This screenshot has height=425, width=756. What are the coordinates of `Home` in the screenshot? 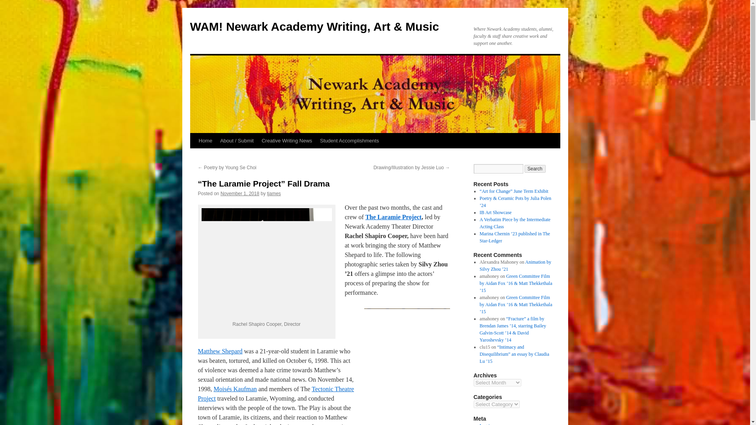 It's located at (205, 141).